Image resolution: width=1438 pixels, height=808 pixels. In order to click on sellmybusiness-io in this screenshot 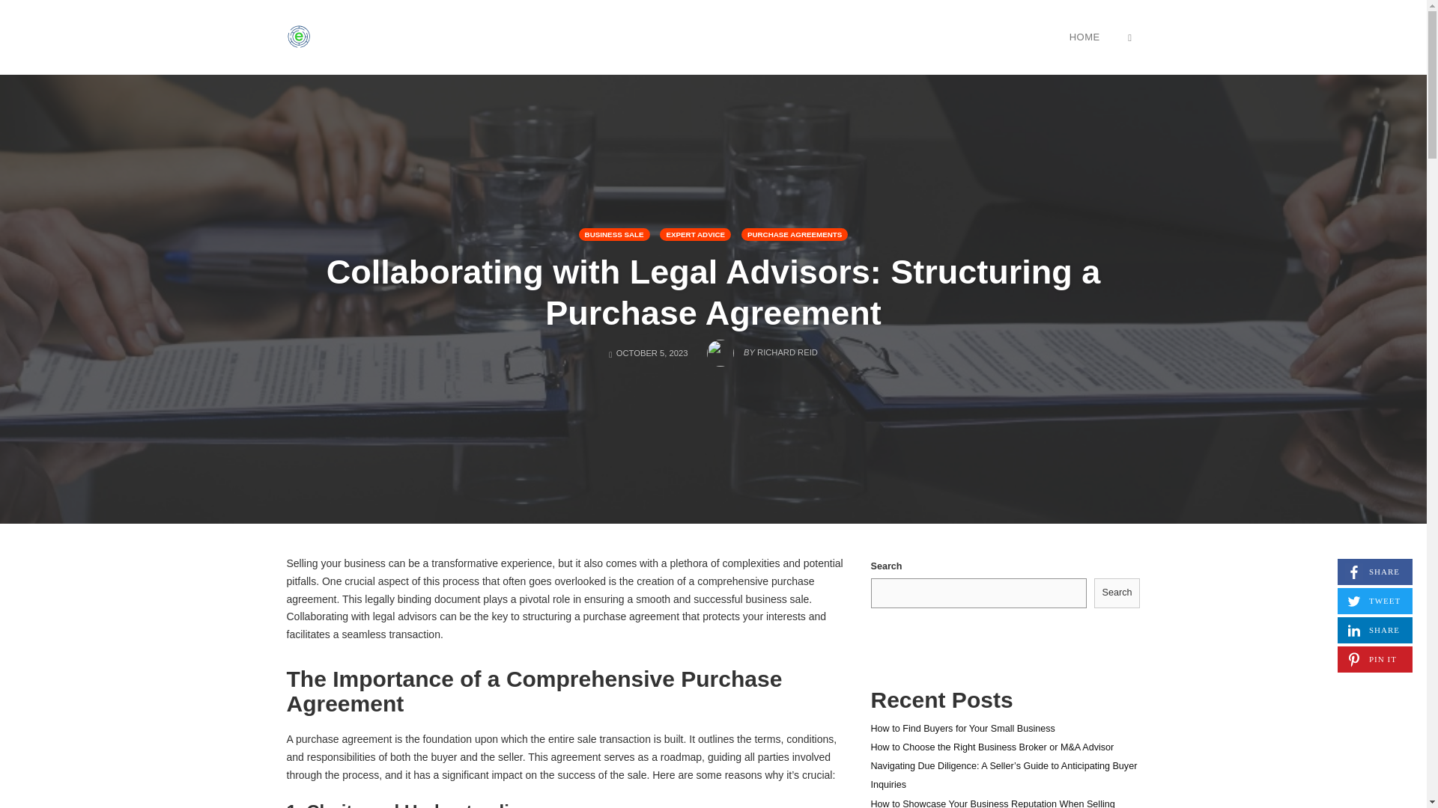, I will do `click(1117, 593)`.